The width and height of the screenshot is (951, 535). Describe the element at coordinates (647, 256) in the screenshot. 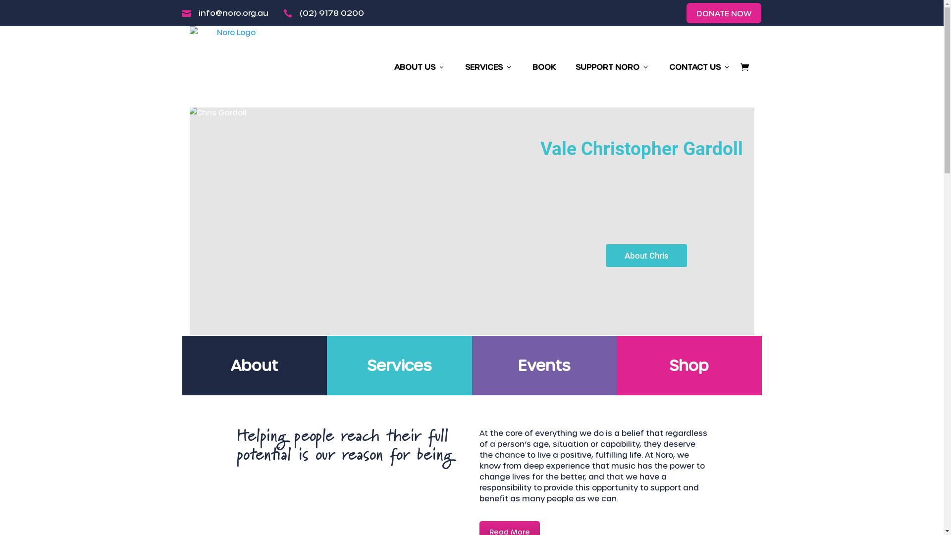

I see `About Chris` at that location.